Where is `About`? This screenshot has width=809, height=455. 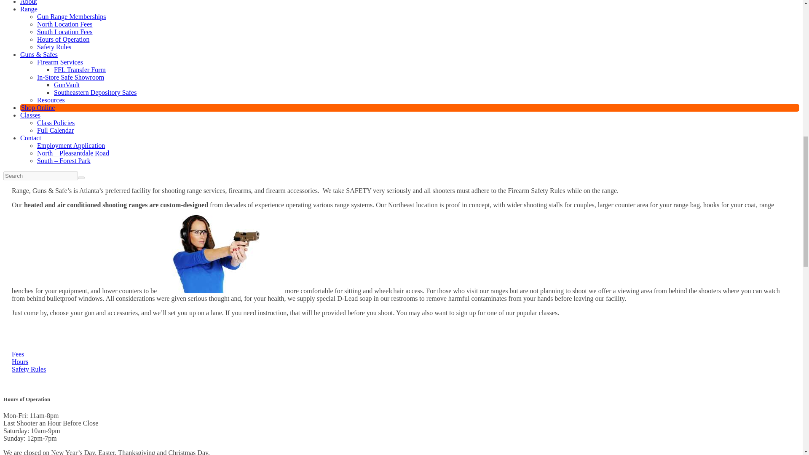
About is located at coordinates (29, 3).